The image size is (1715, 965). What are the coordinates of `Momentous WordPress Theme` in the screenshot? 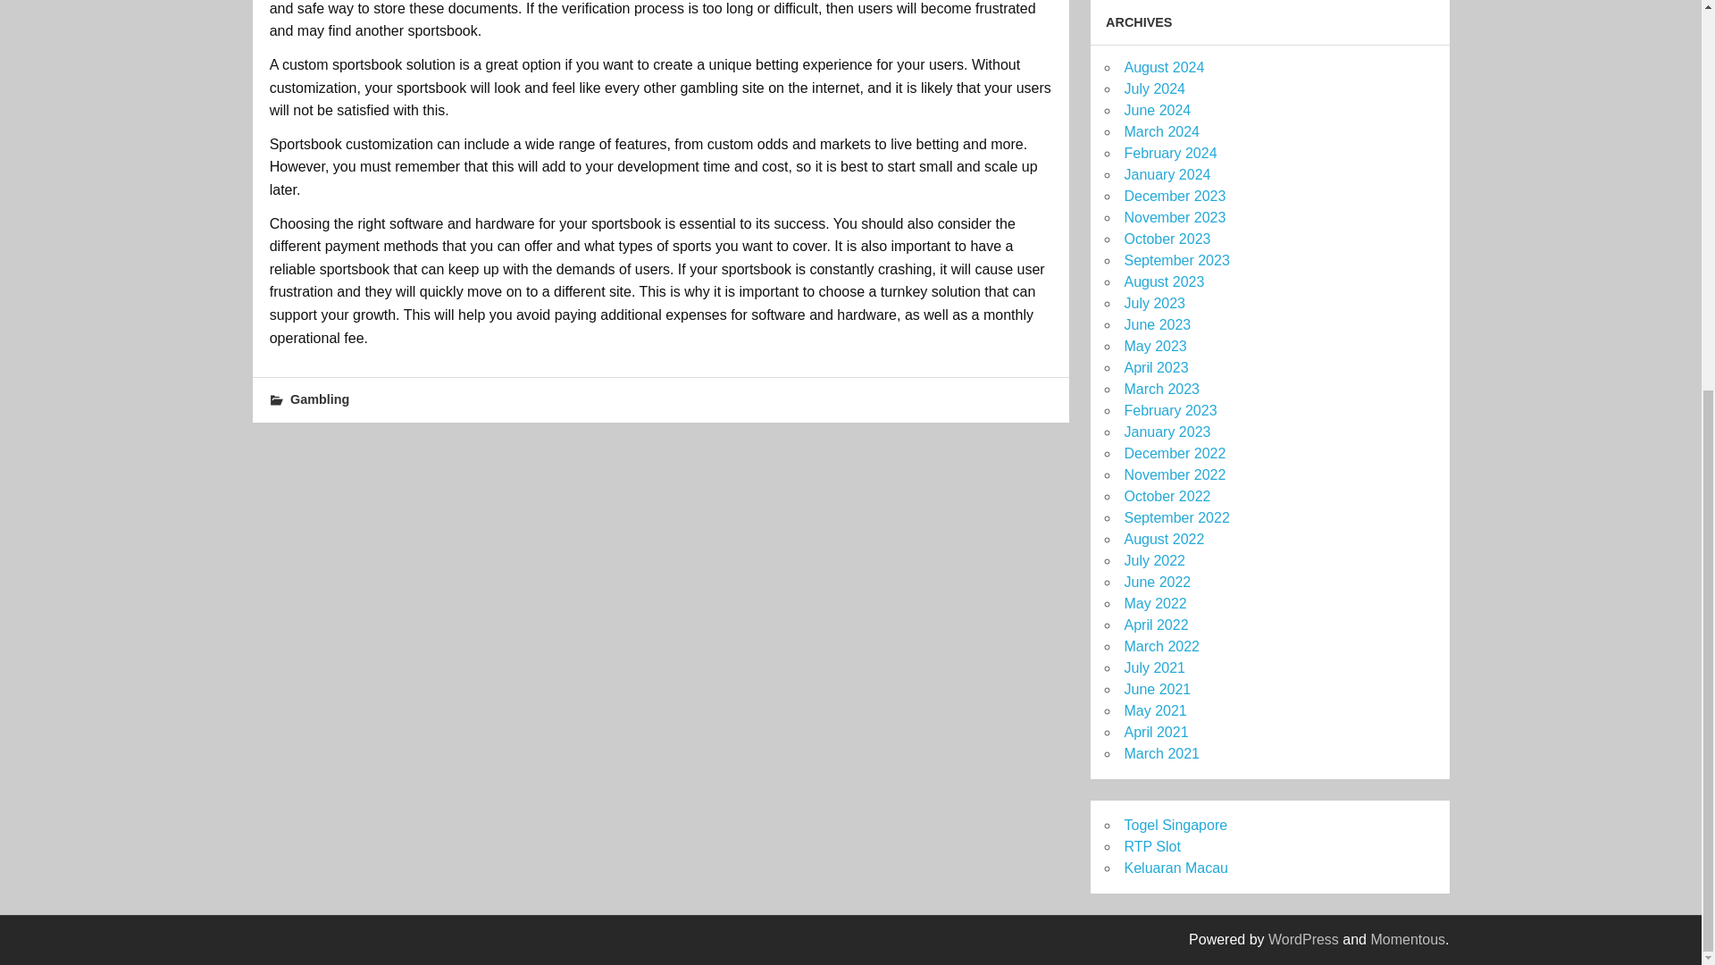 It's located at (1408, 939).